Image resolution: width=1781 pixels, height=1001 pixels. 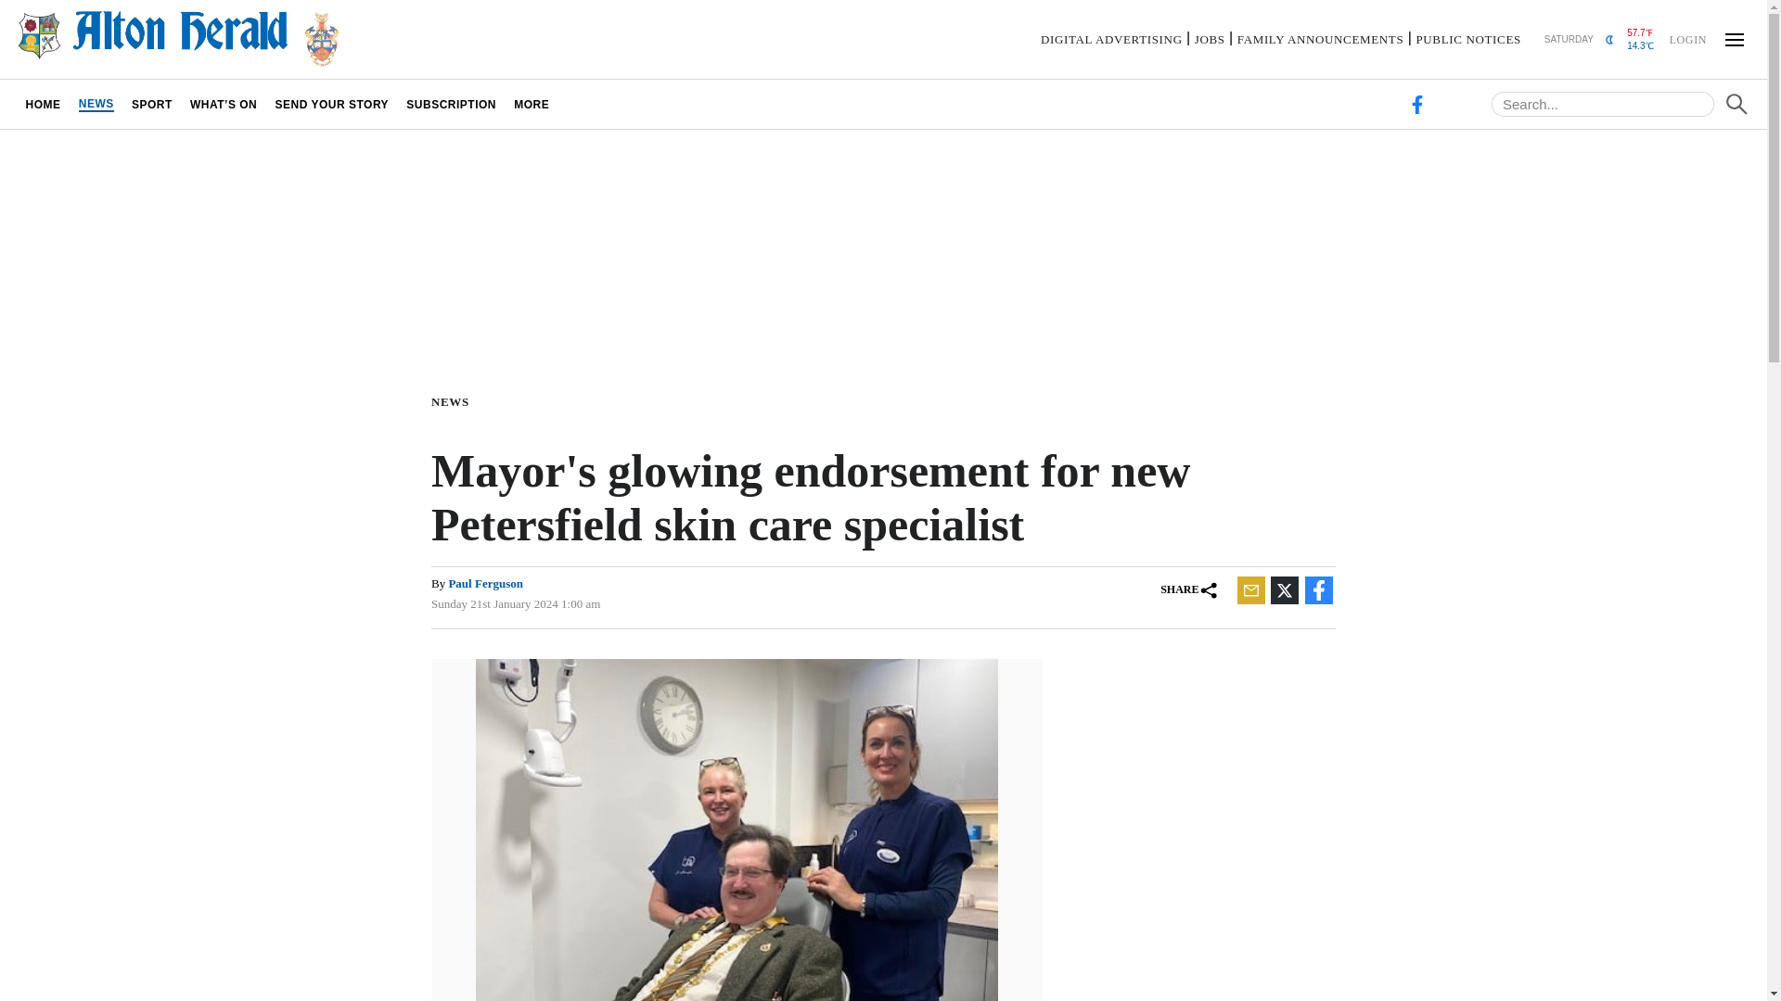 What do you see at coordinates (152, 104) in the screenshot?
I see `SPORT` at bounding box center [152, 104].